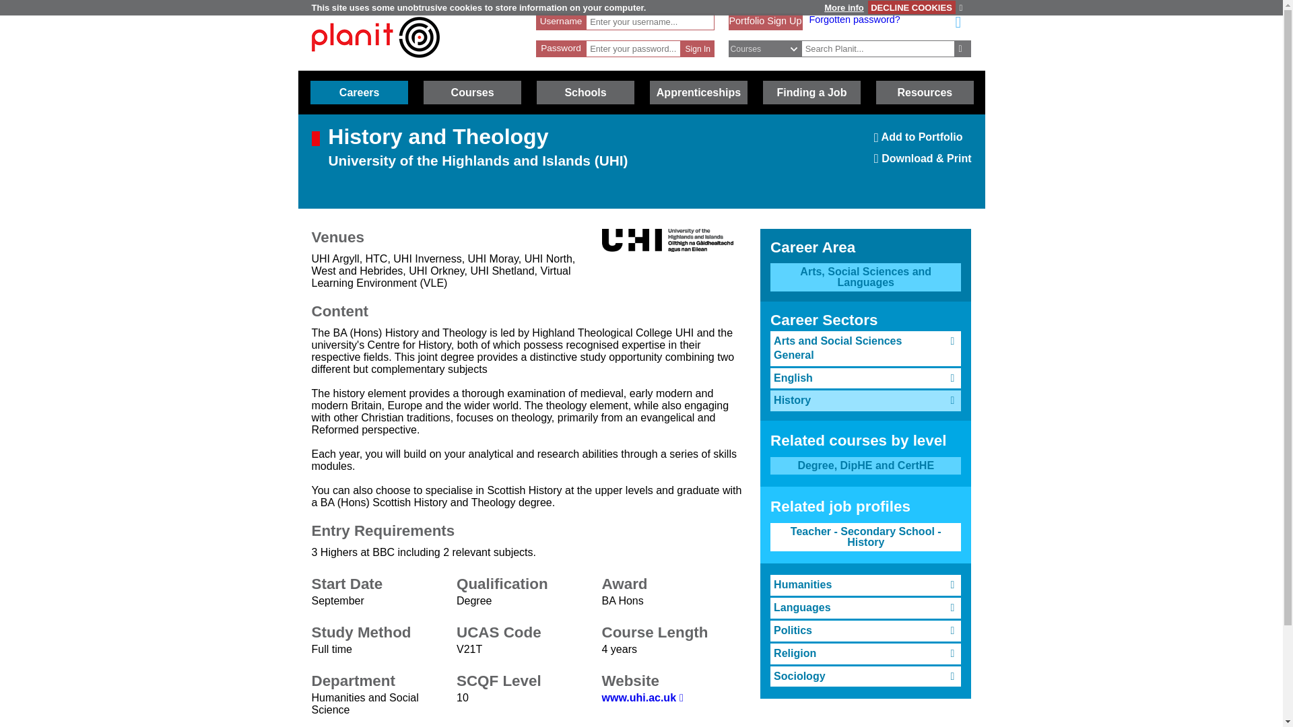 Image resolution: width=1293 pixels, height=727 pixels. Describe the element at coordinates (698, 48) in the screenshot. I see `Sign In` at that location.